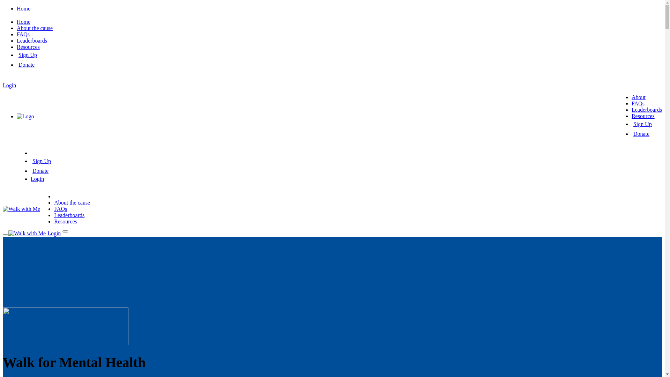  I want to click on Leaderboards, so click(69, 215).